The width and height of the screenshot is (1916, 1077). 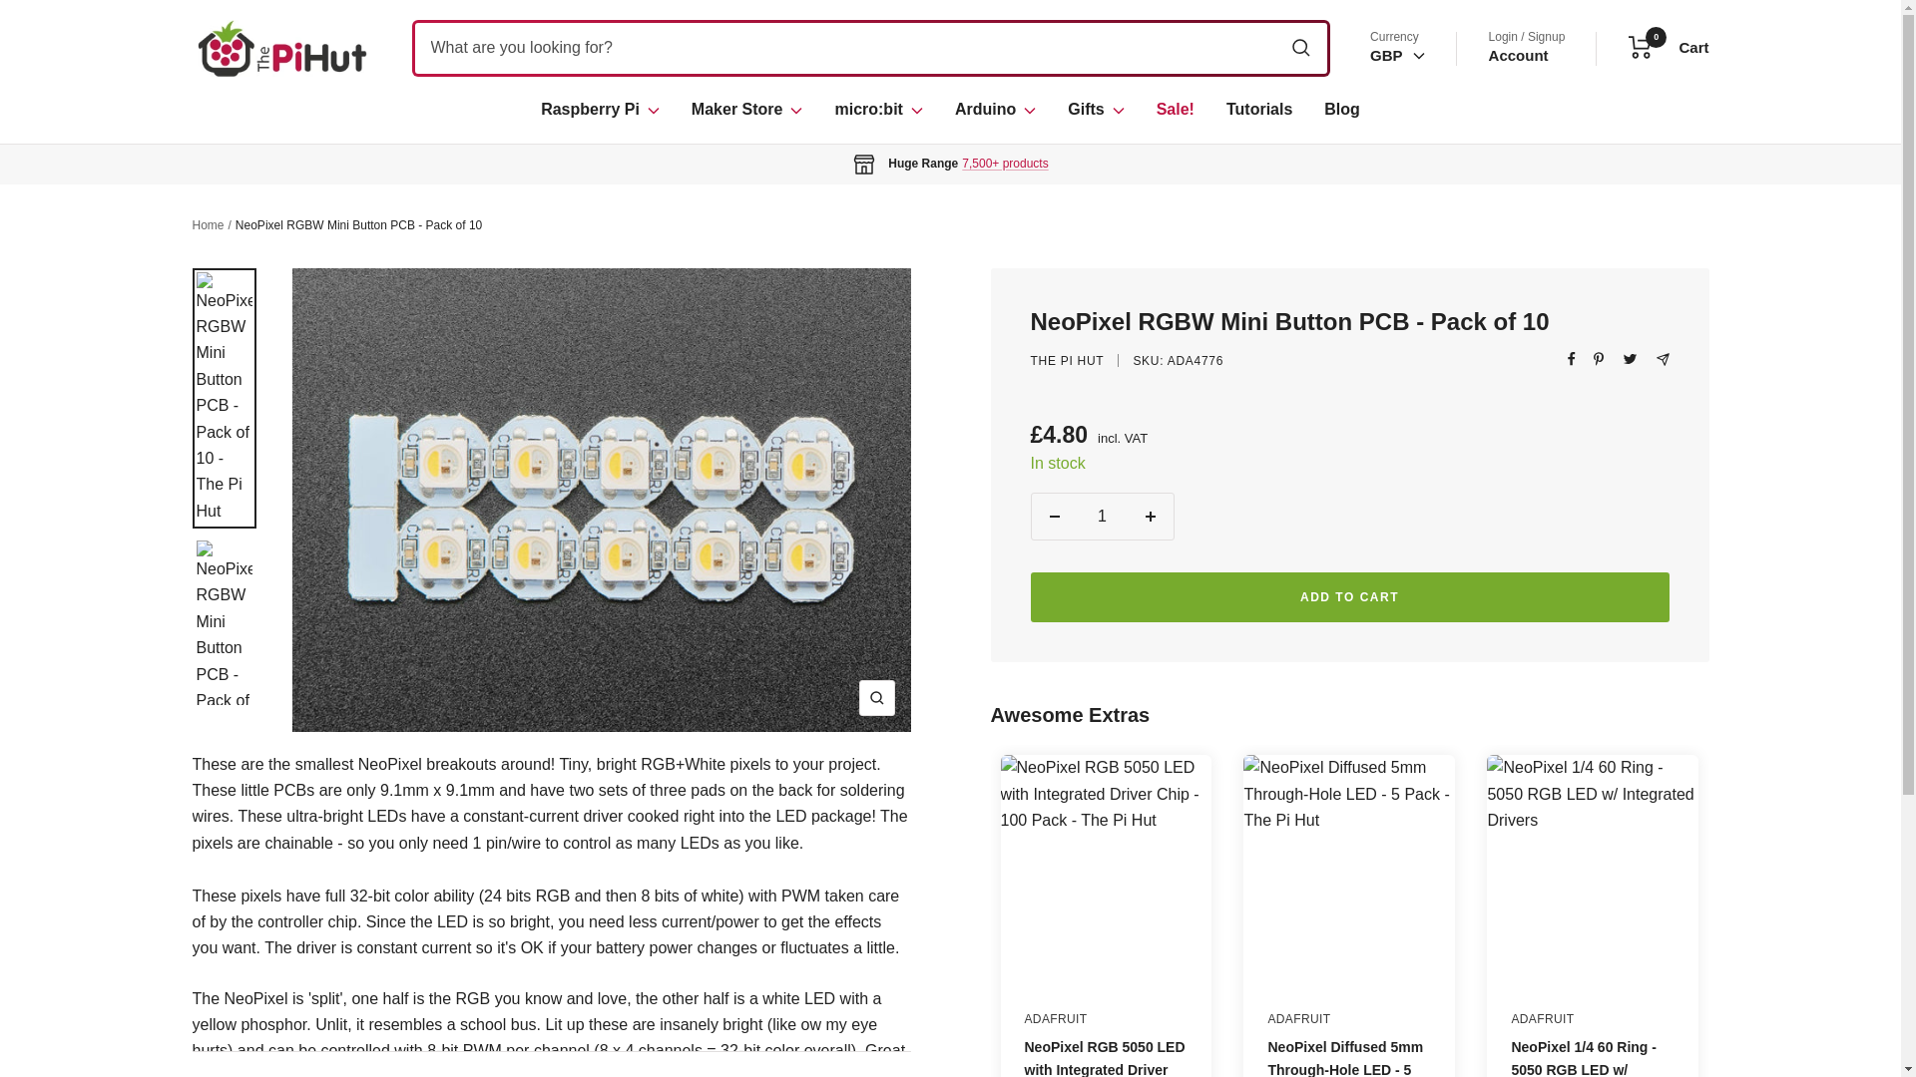 What do you see at coordinates (1393, 211) in the screenshot?
I see `The Pi Hut` at bounding box center [1393, 211].